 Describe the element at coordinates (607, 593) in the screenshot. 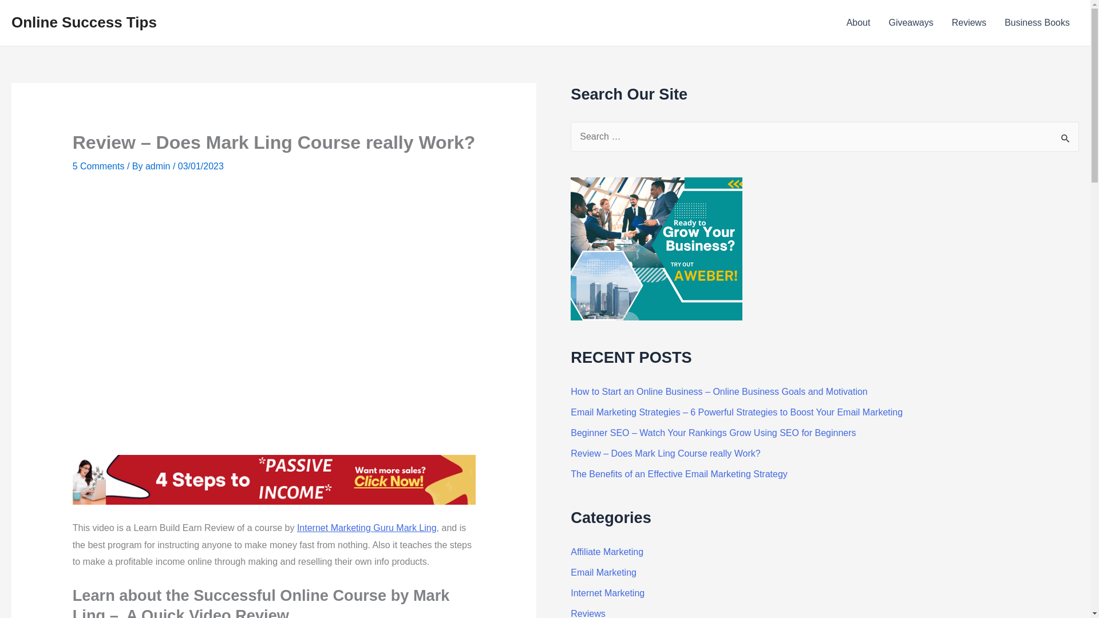

I see `Internet Marketing` at that location.